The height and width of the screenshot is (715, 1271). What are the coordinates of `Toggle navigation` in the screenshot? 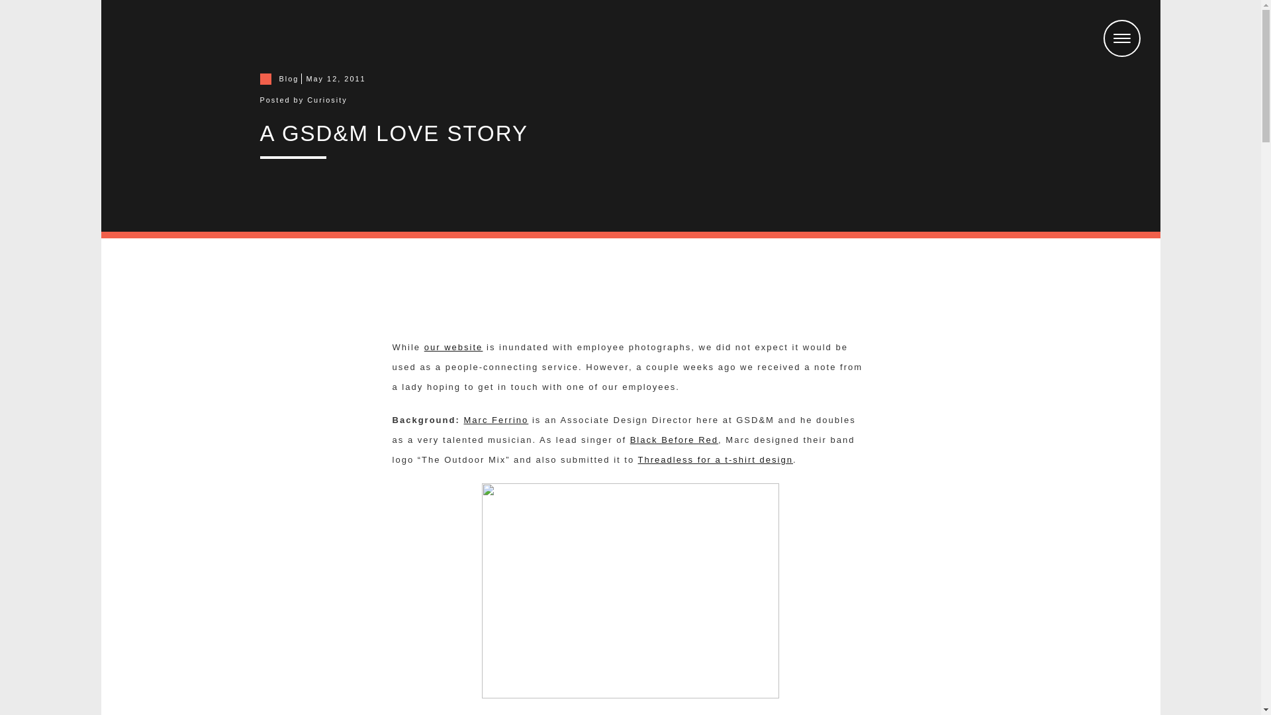 It's located at (1121, 38).